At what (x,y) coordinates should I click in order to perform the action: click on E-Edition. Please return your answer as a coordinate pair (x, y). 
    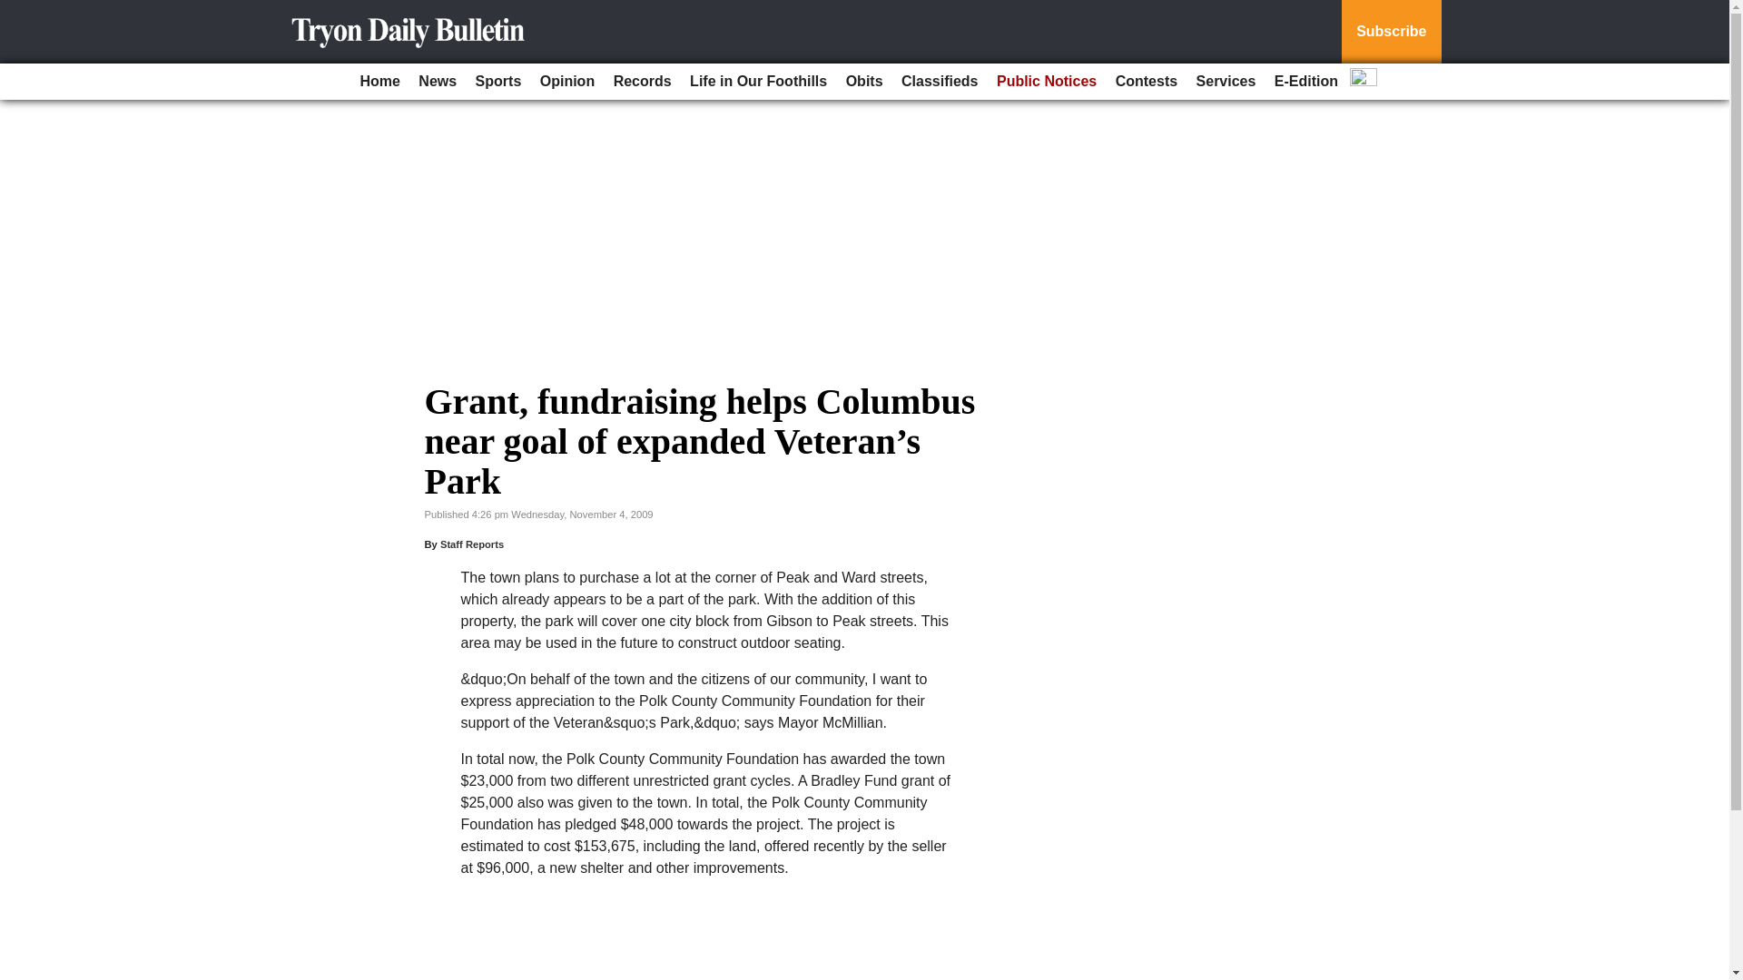
    Looking at the image, I should click on (1305, 82).